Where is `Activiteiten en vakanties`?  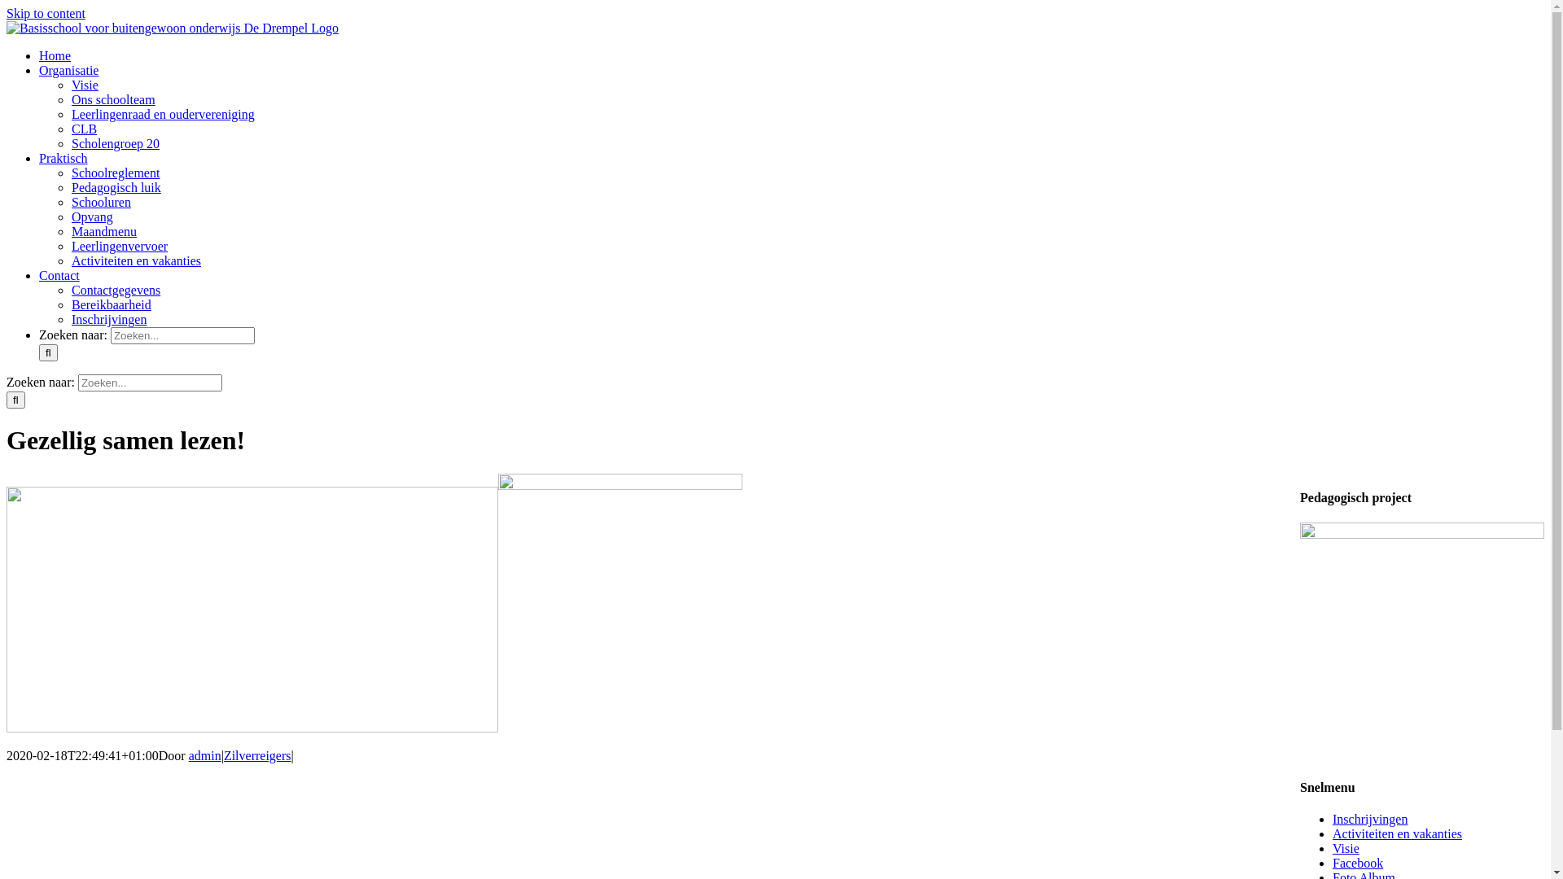
Activiteiten en vakanties is located at coordinates (1397, 833).